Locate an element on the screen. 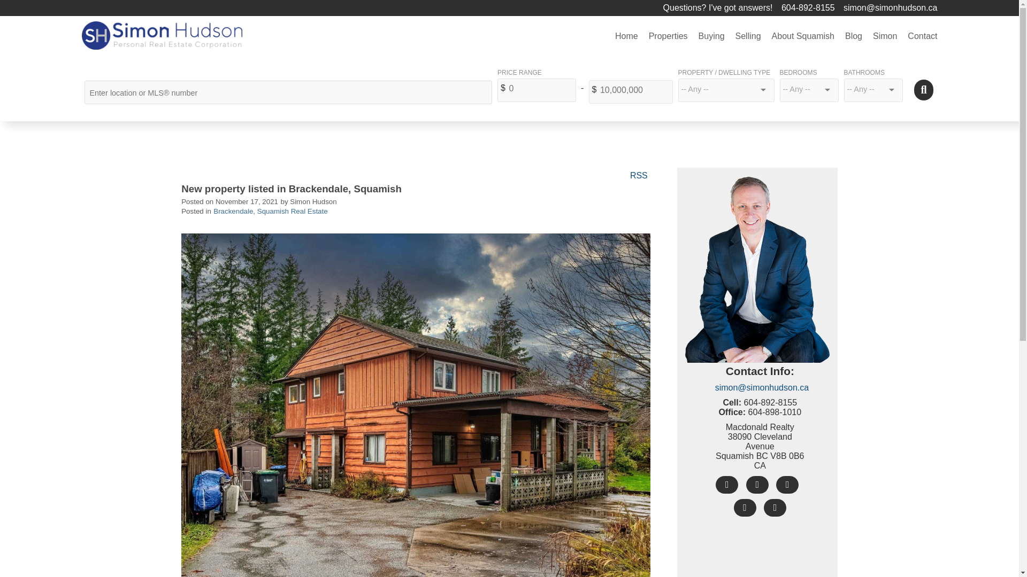 Image resolution: width=1027 pixels, height=577 pixels. Blog is located at coordinates (854, 36).